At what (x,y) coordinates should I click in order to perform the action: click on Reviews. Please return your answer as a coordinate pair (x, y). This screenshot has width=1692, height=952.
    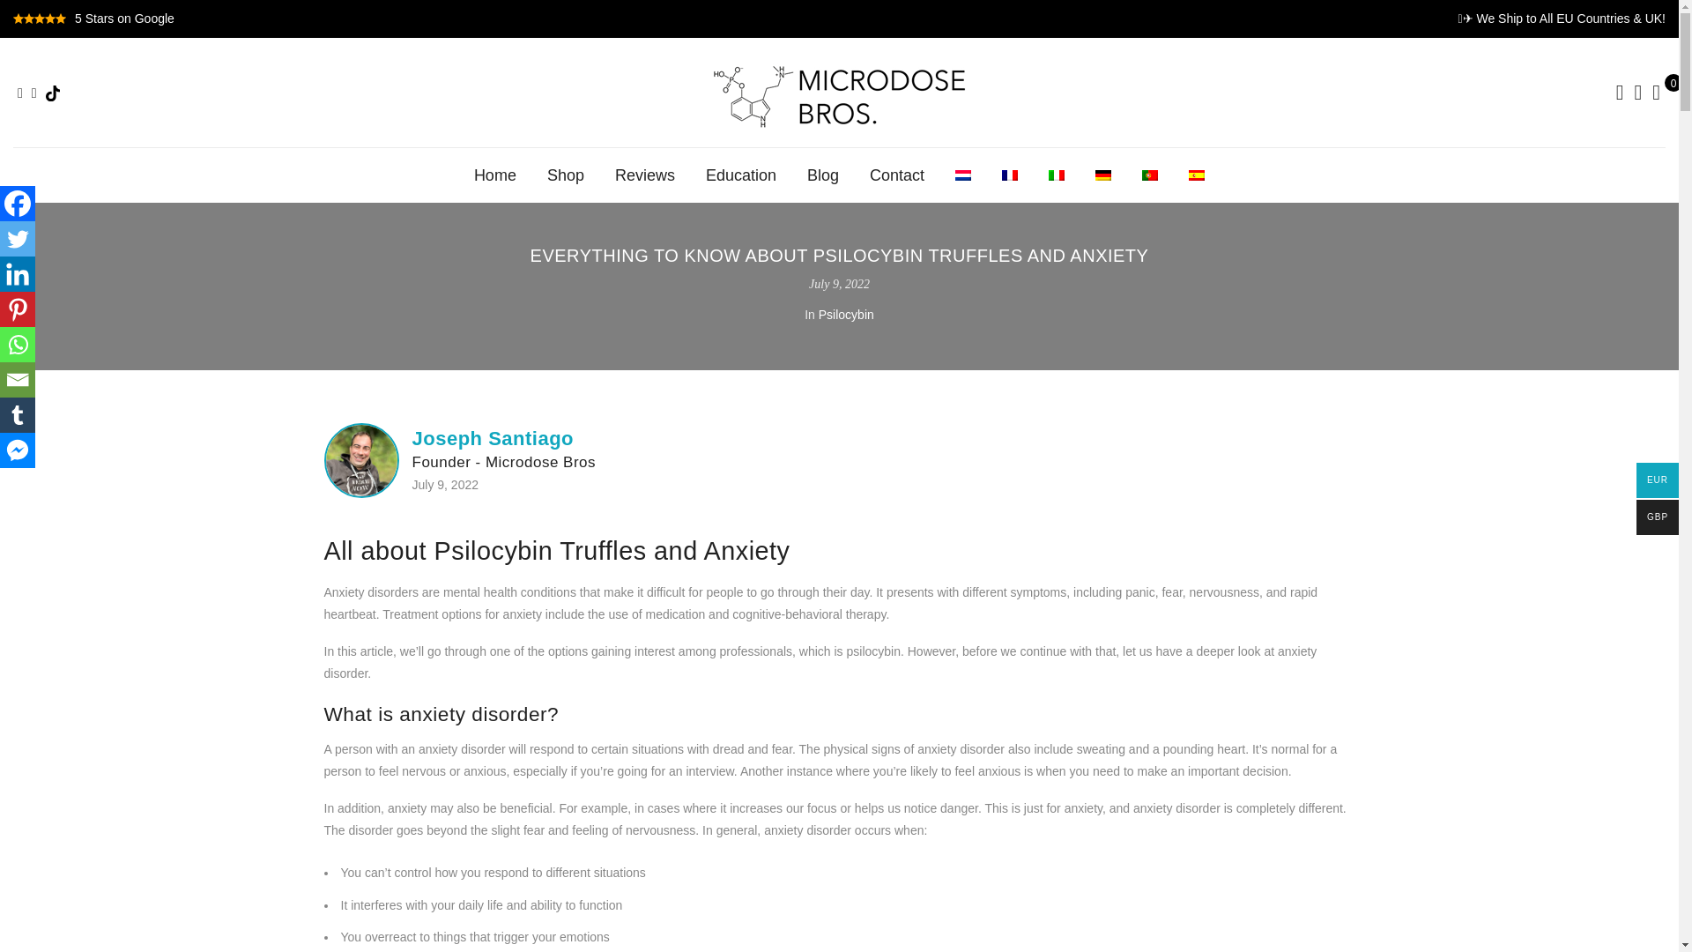
    Looking at the image, I should click on (645, 175).